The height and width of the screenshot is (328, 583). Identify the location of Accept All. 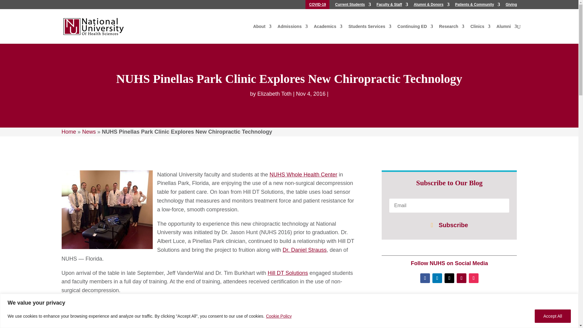
(553, 316).